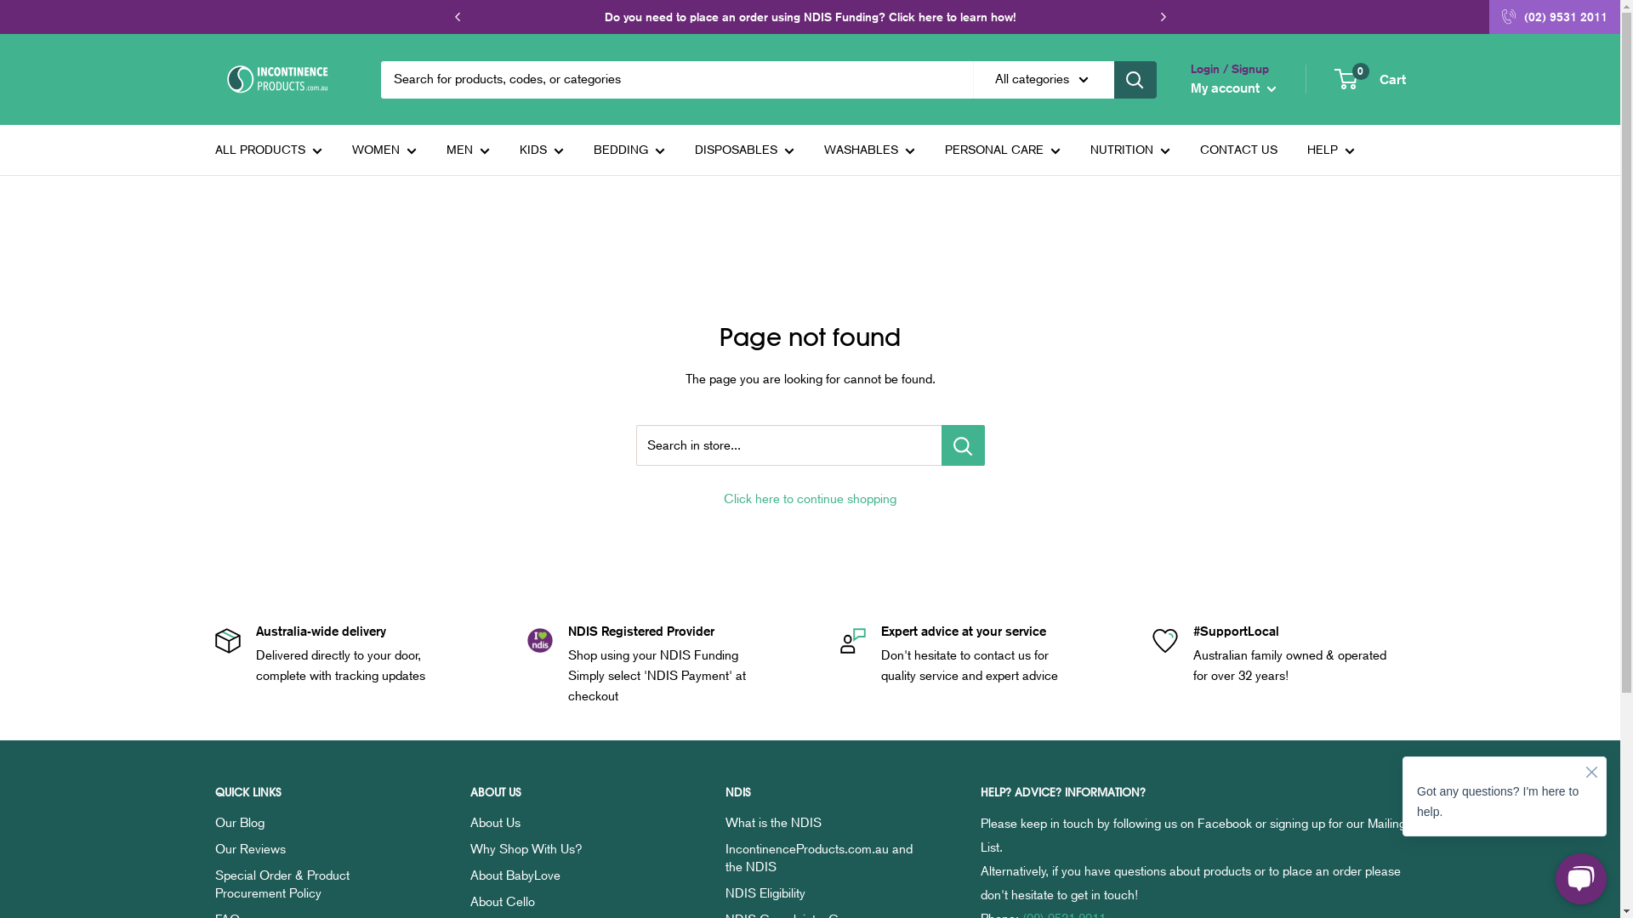 The height and width of the screenshot is (918, 1633). I want to click on NDIS Eligibility, so click(822, 894).